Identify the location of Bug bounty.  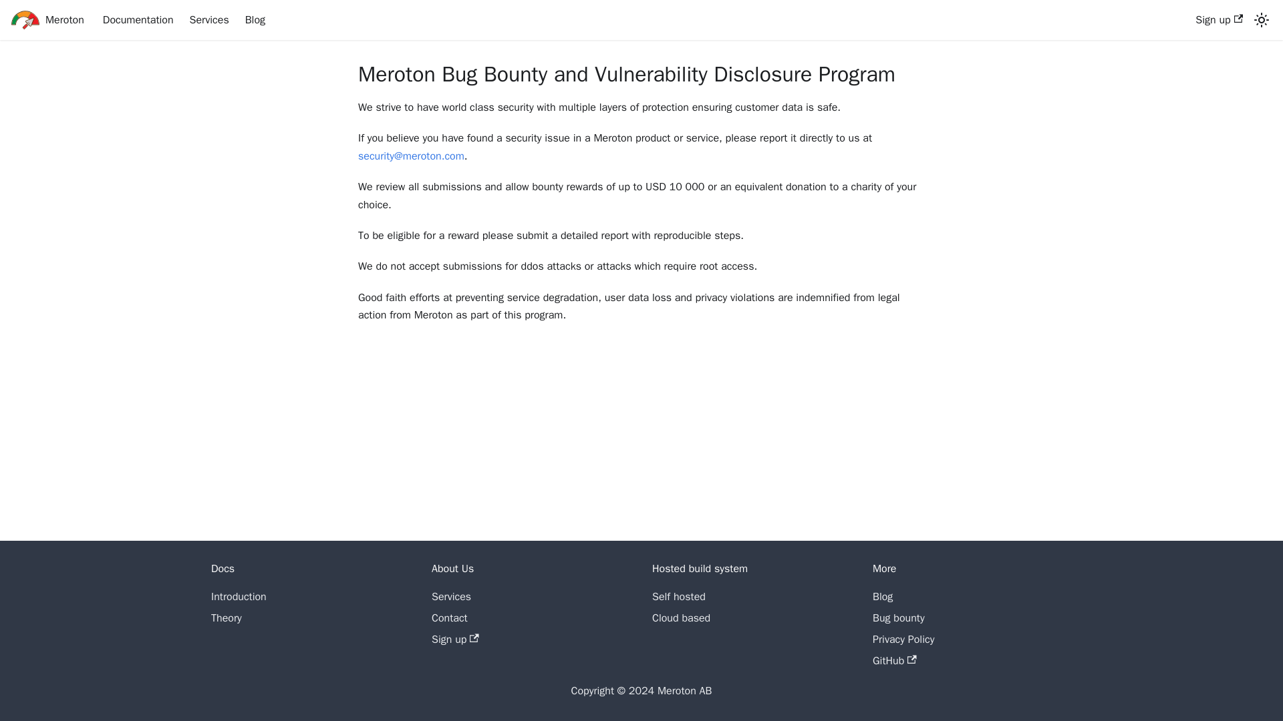
(898, 618).